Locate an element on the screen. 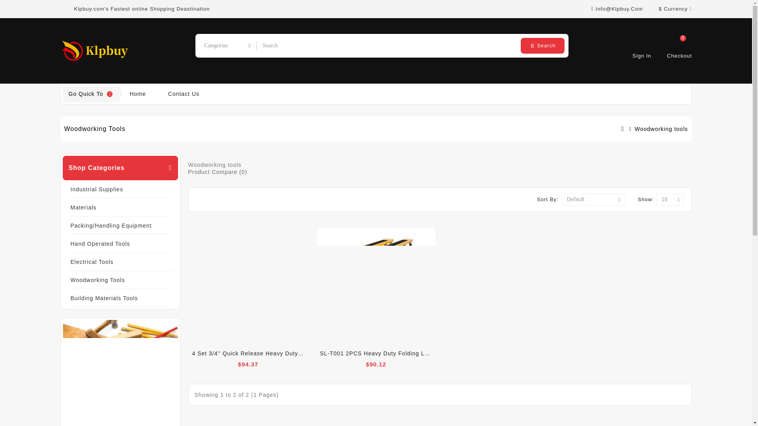 The image size is (758, 426). Industrial Supplies is located at coordinates (120, 189).